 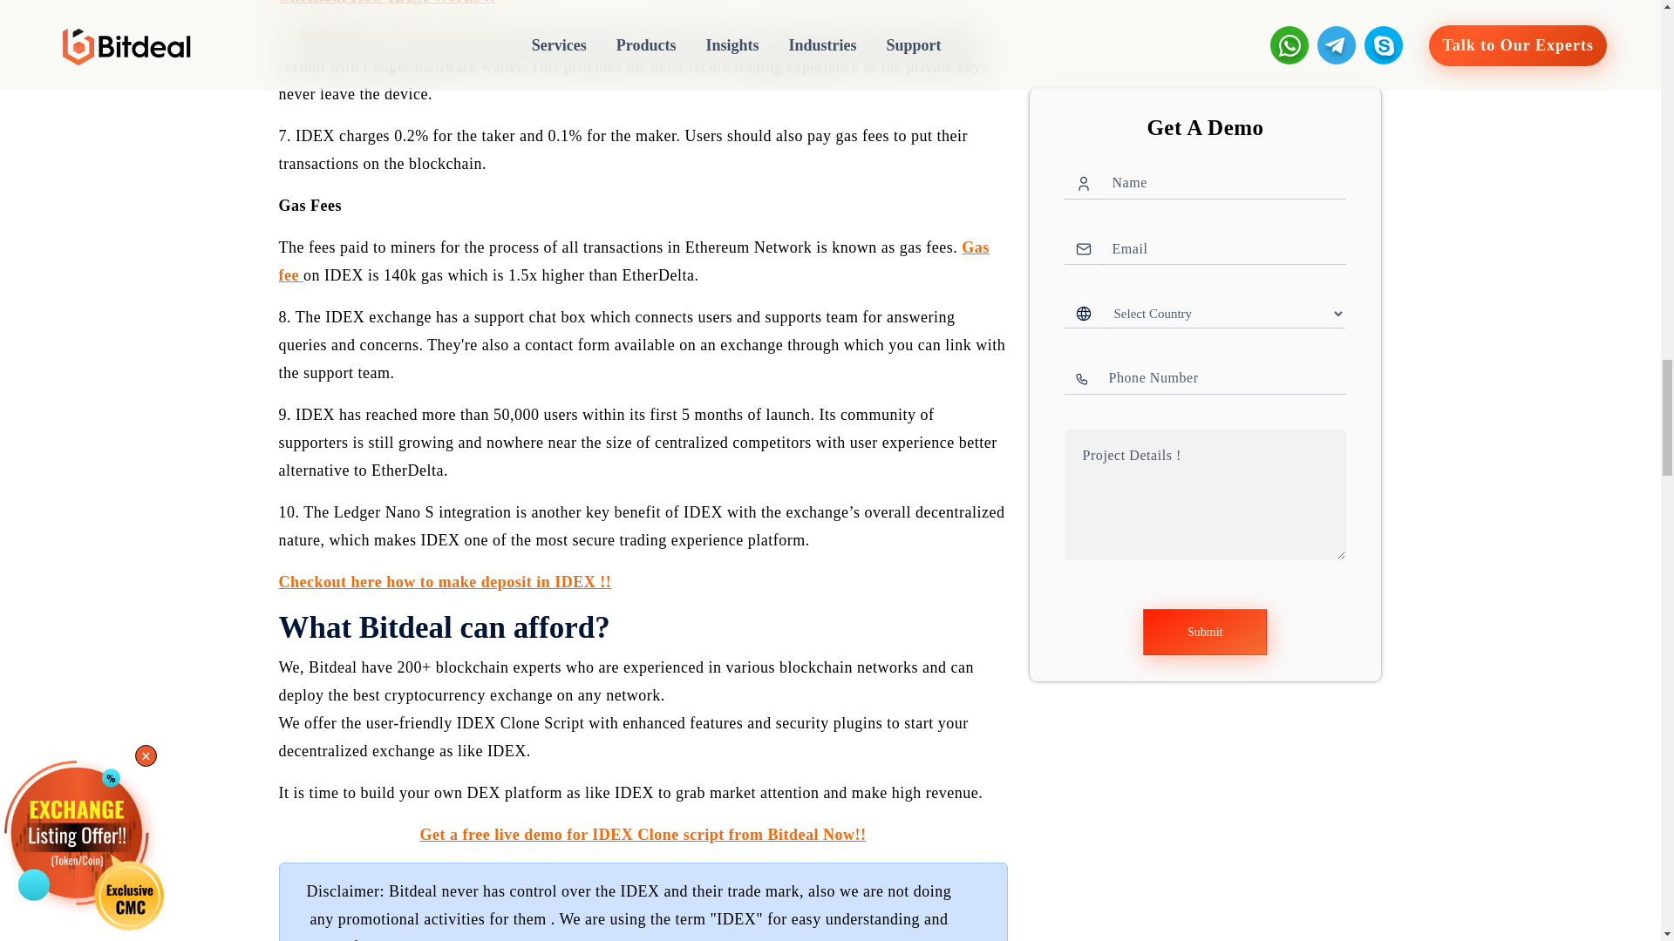 I want to click on Gas fee, so click(x=634, y=261).